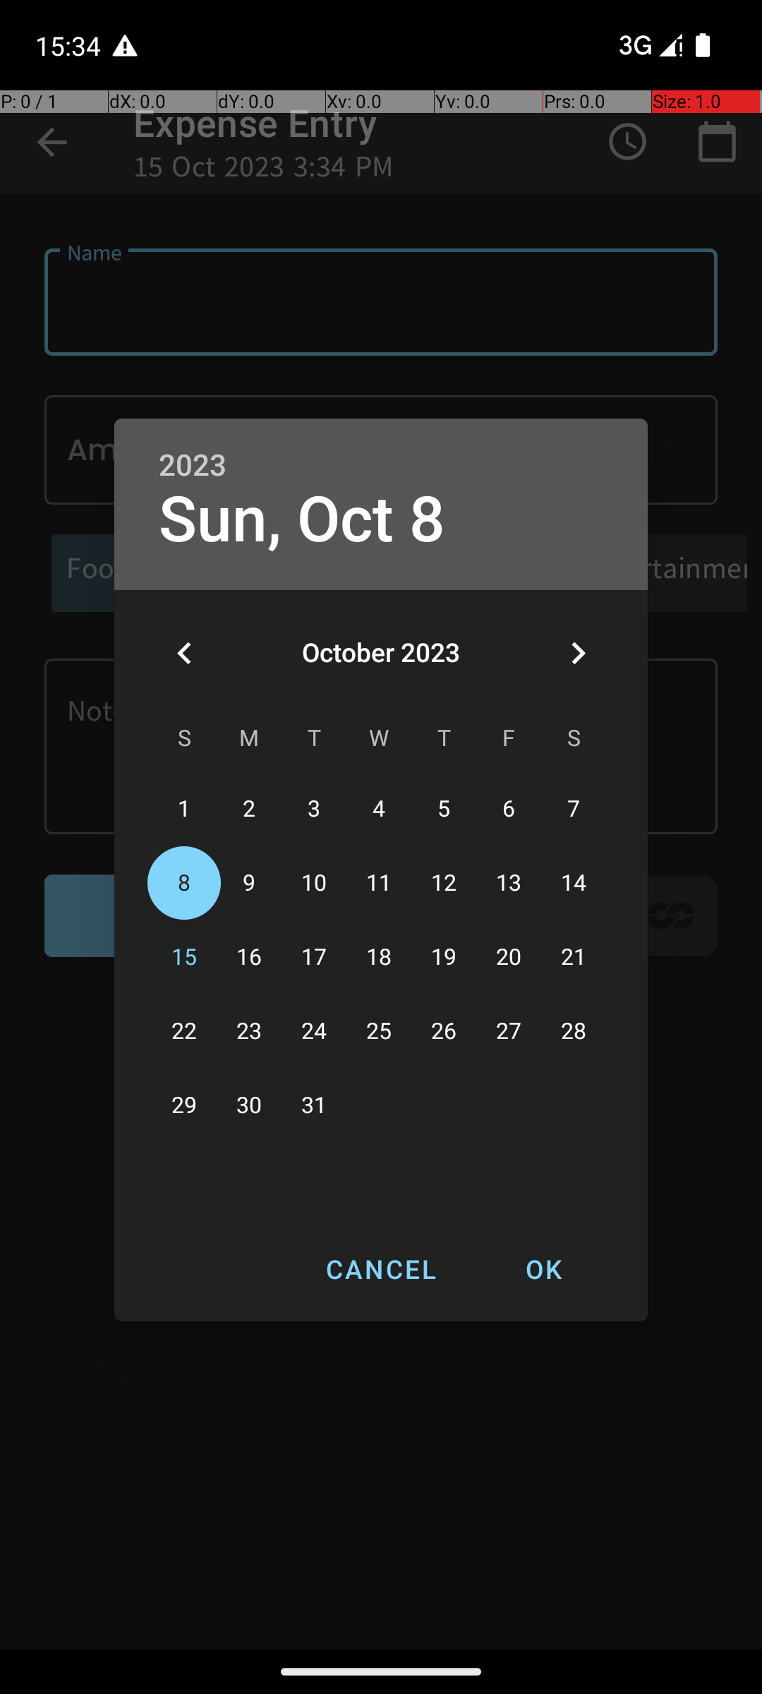  I want to click on 26, so click(444, 1032).